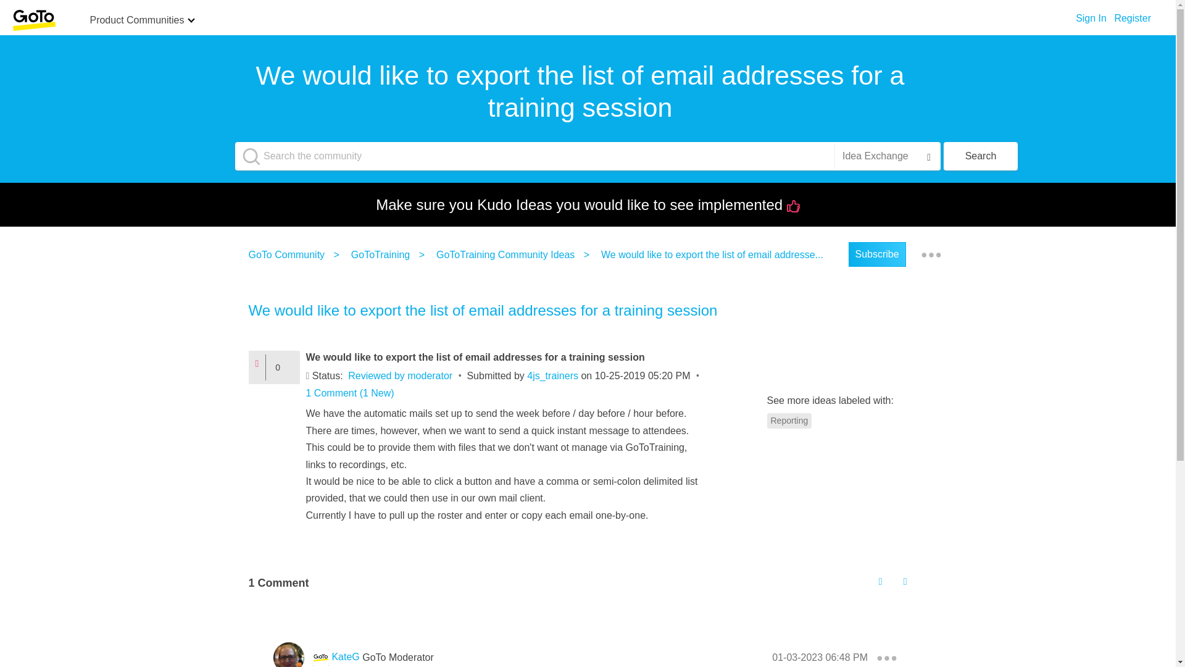  What do you see at coordinates (1132, 15) in the screenshot?
I see `Register` at bounding box center [1132, 15].